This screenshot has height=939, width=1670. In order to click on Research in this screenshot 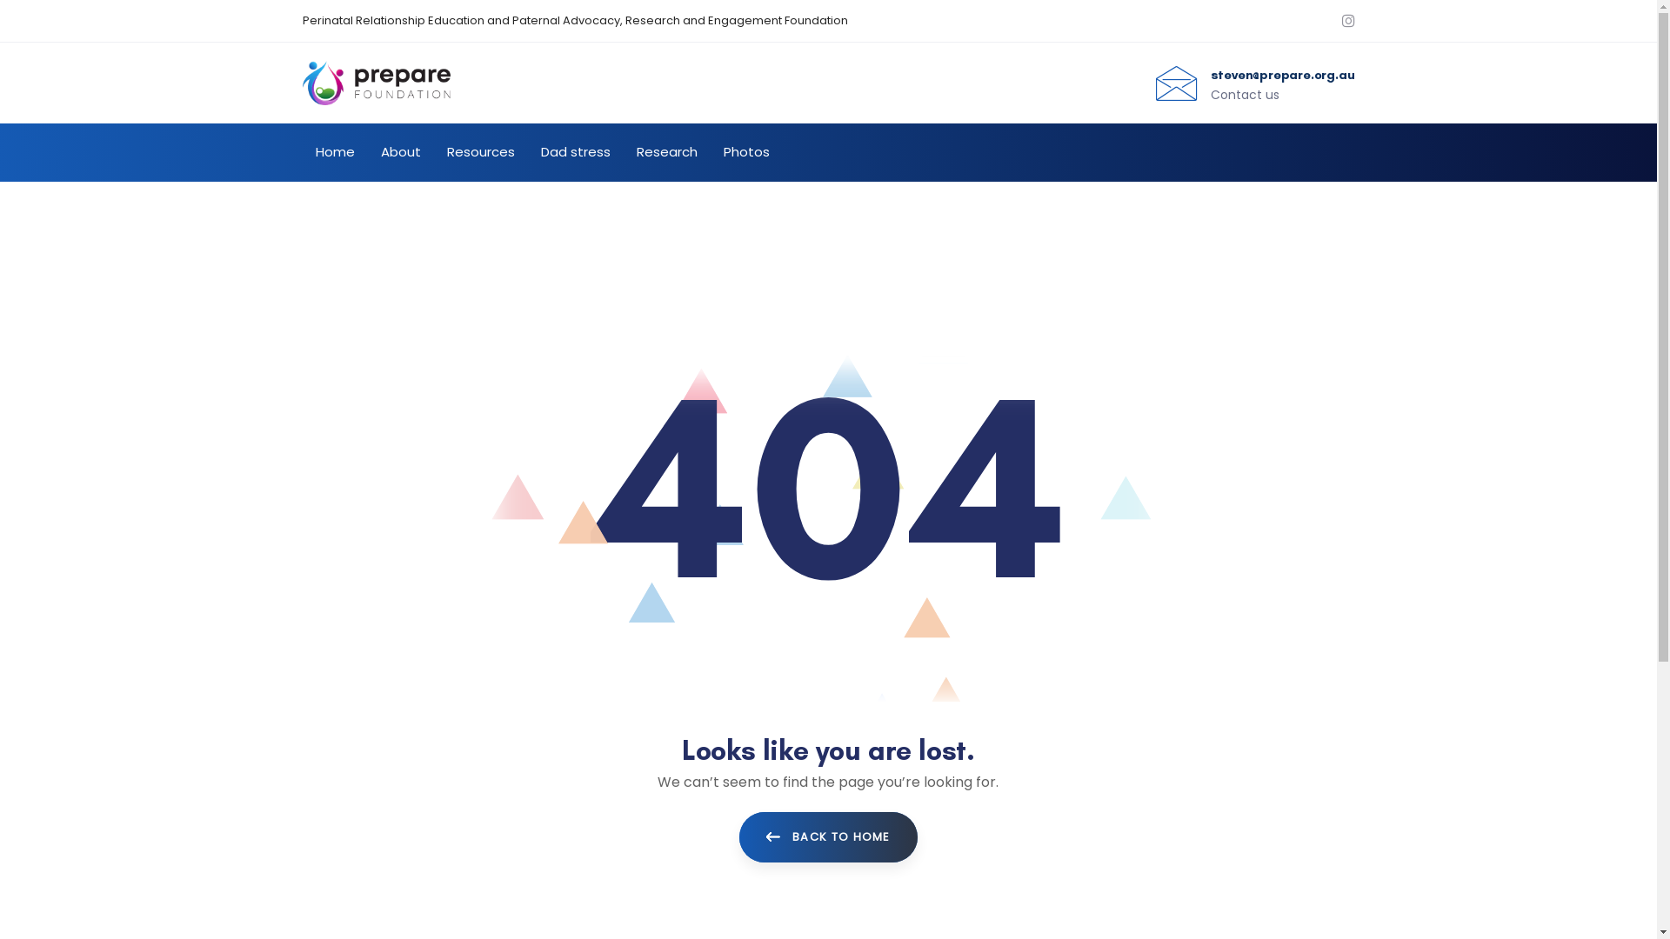, I will do `click(1009, 743)`.